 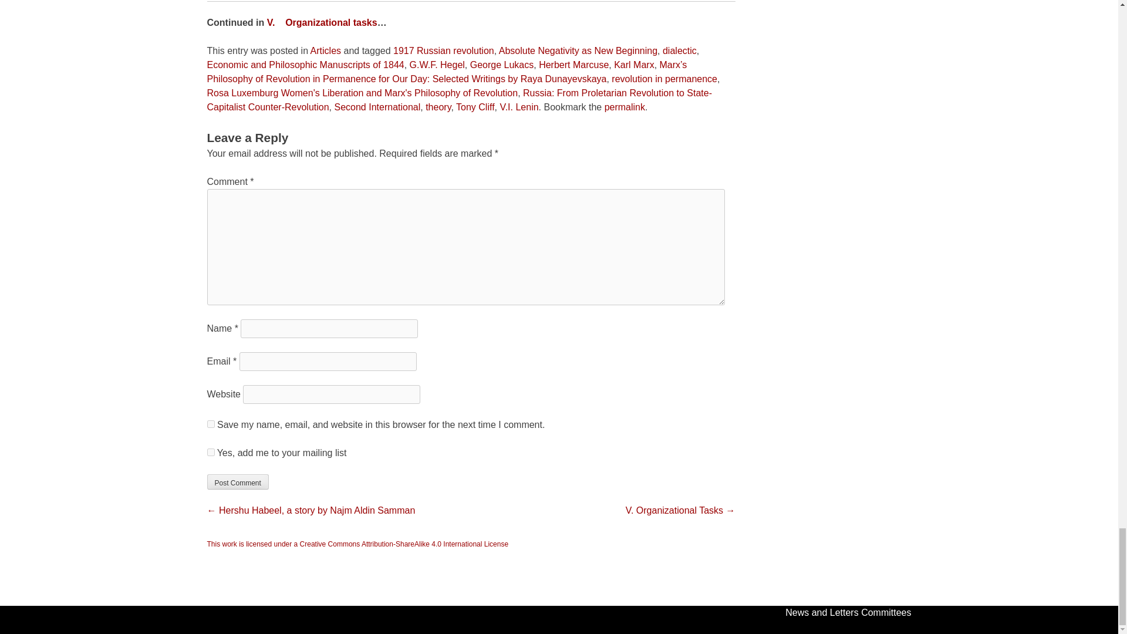 What do you see at coordinates (237, 481) in the screenshot?
I see `Post Comment` at bounding box center [237, 481].